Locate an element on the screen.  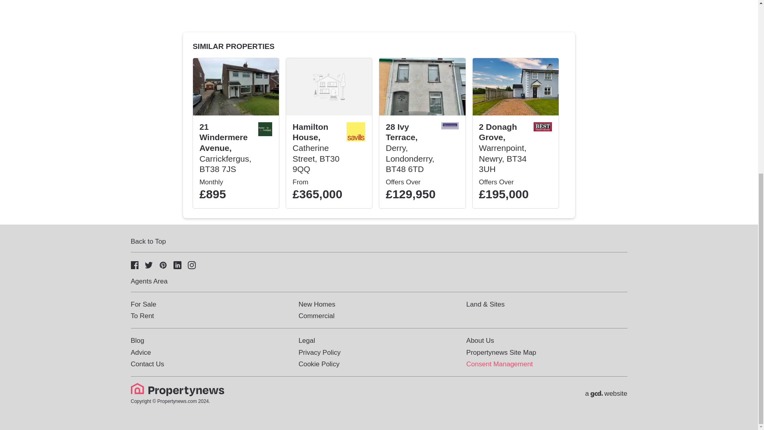
Pin us on Pinterest is located at coordinates (163, 264).